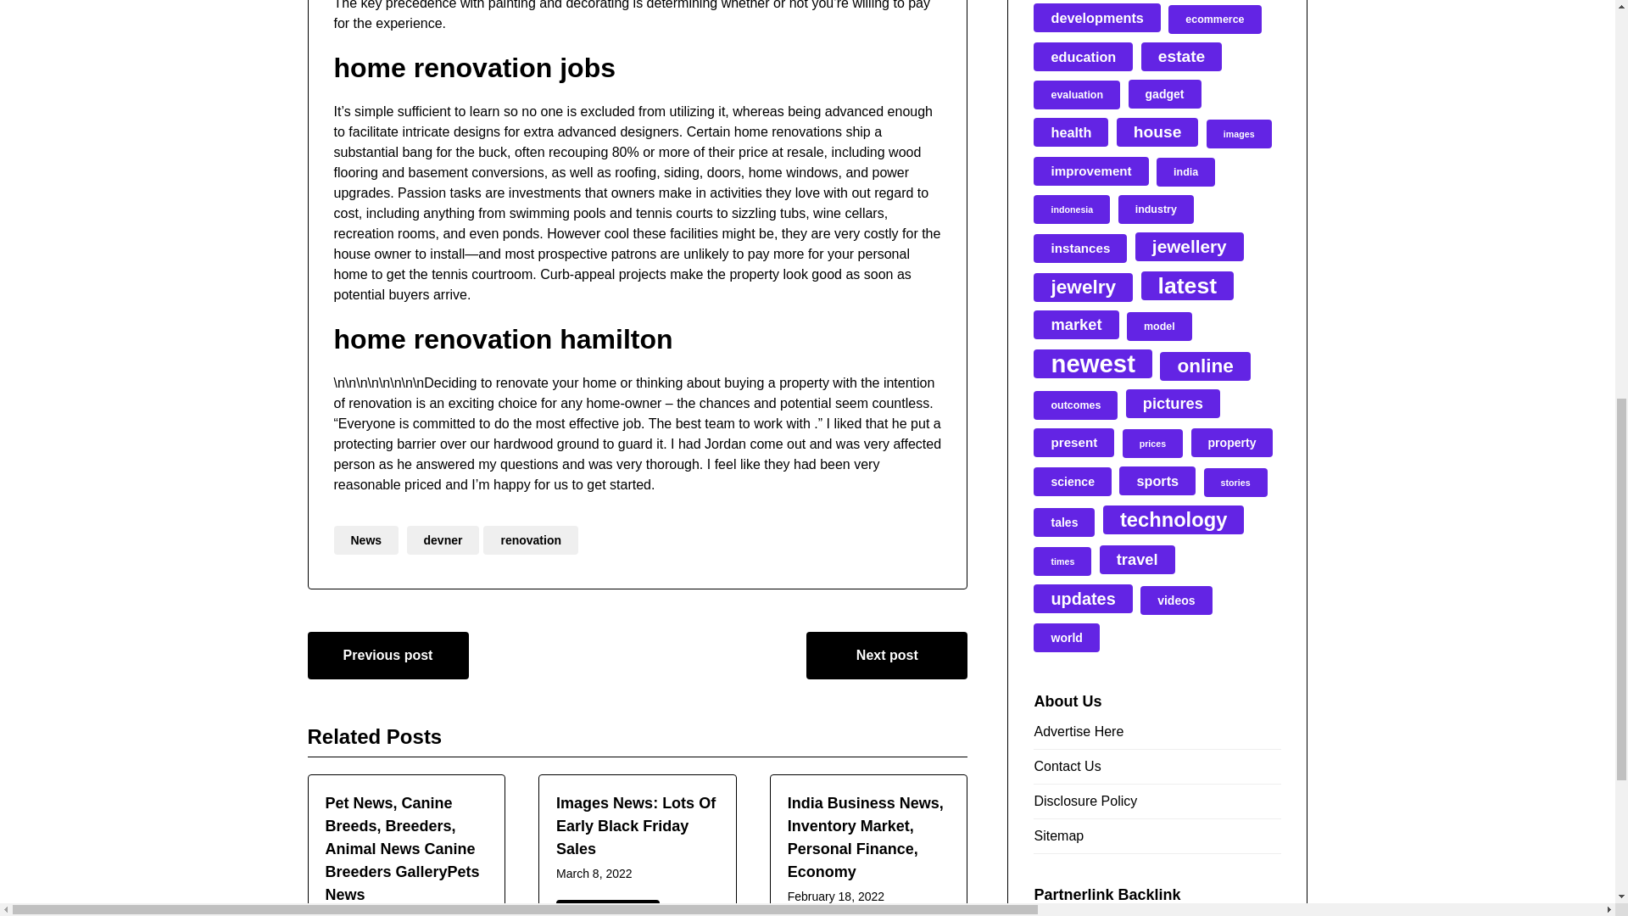  Describe the element at coordinates (443, 539) in the screenshot. I see `devner` at that location.